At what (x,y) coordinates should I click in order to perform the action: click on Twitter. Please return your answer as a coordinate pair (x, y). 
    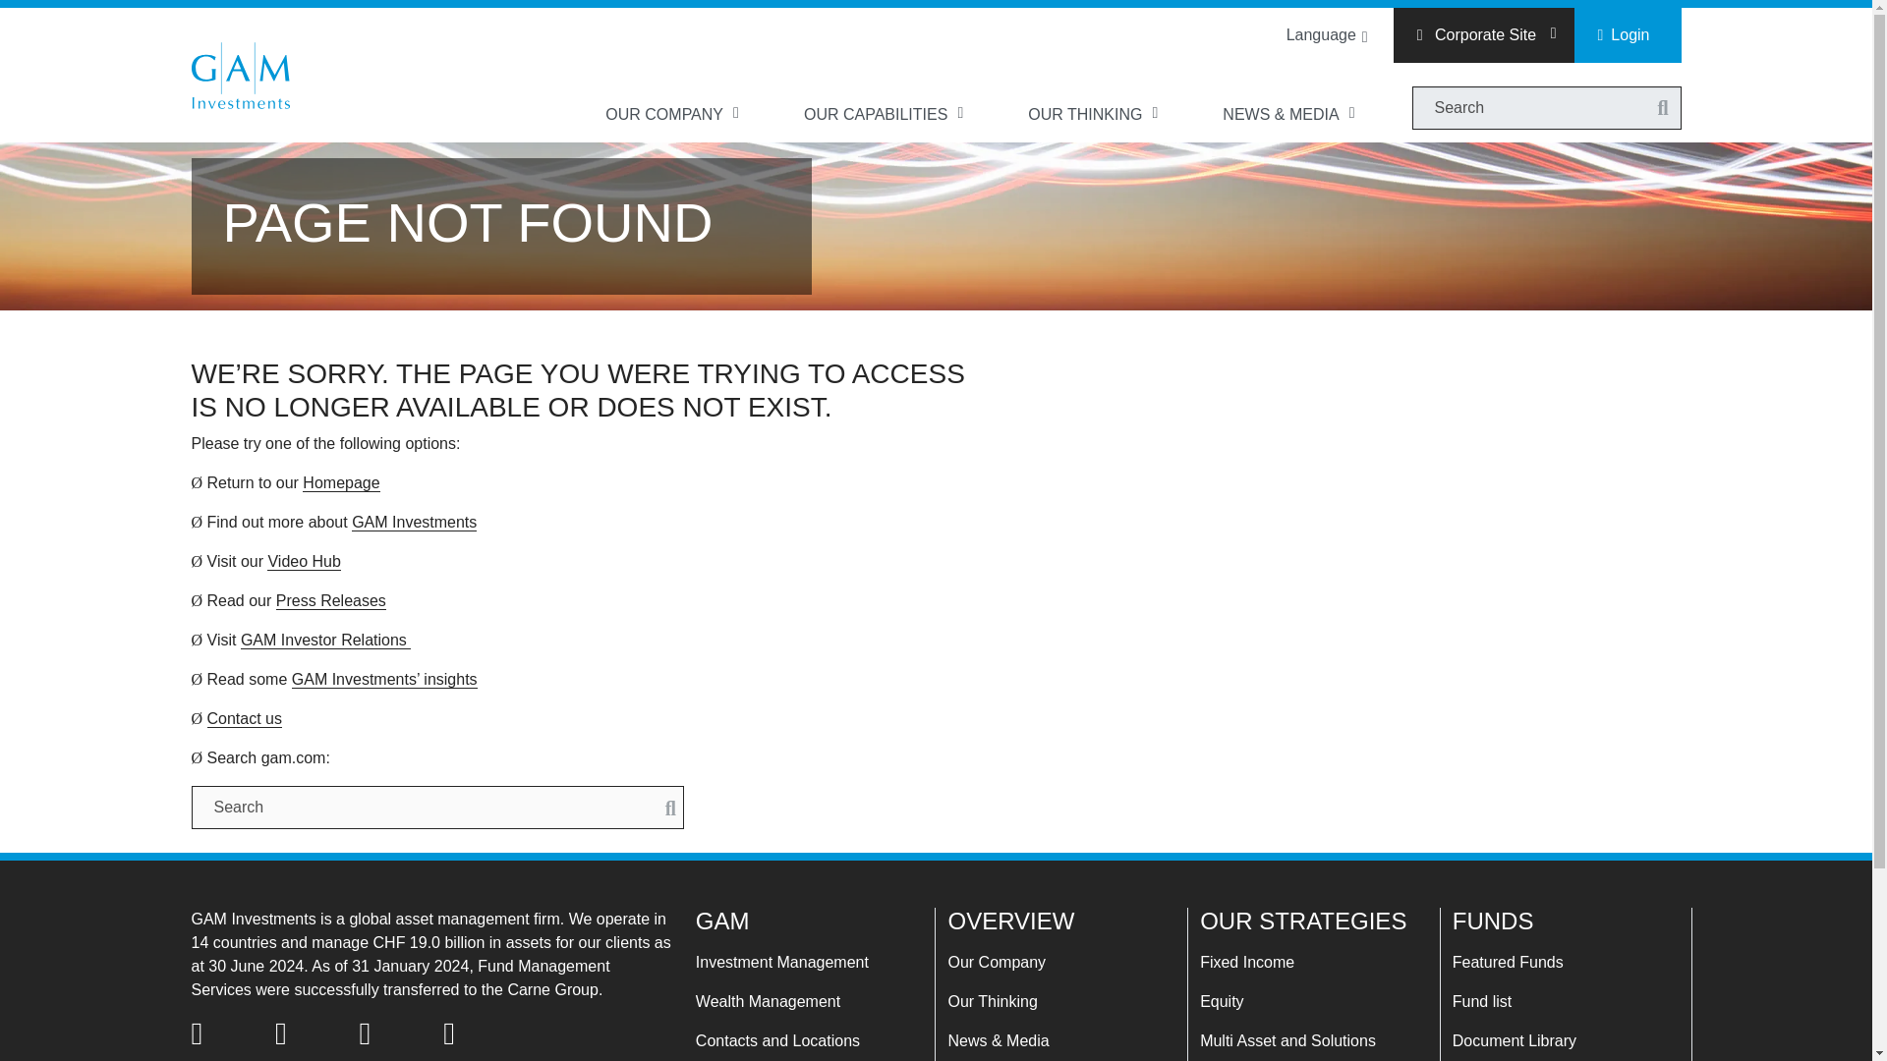
    Looking at the image, I should click on (221, 1033).